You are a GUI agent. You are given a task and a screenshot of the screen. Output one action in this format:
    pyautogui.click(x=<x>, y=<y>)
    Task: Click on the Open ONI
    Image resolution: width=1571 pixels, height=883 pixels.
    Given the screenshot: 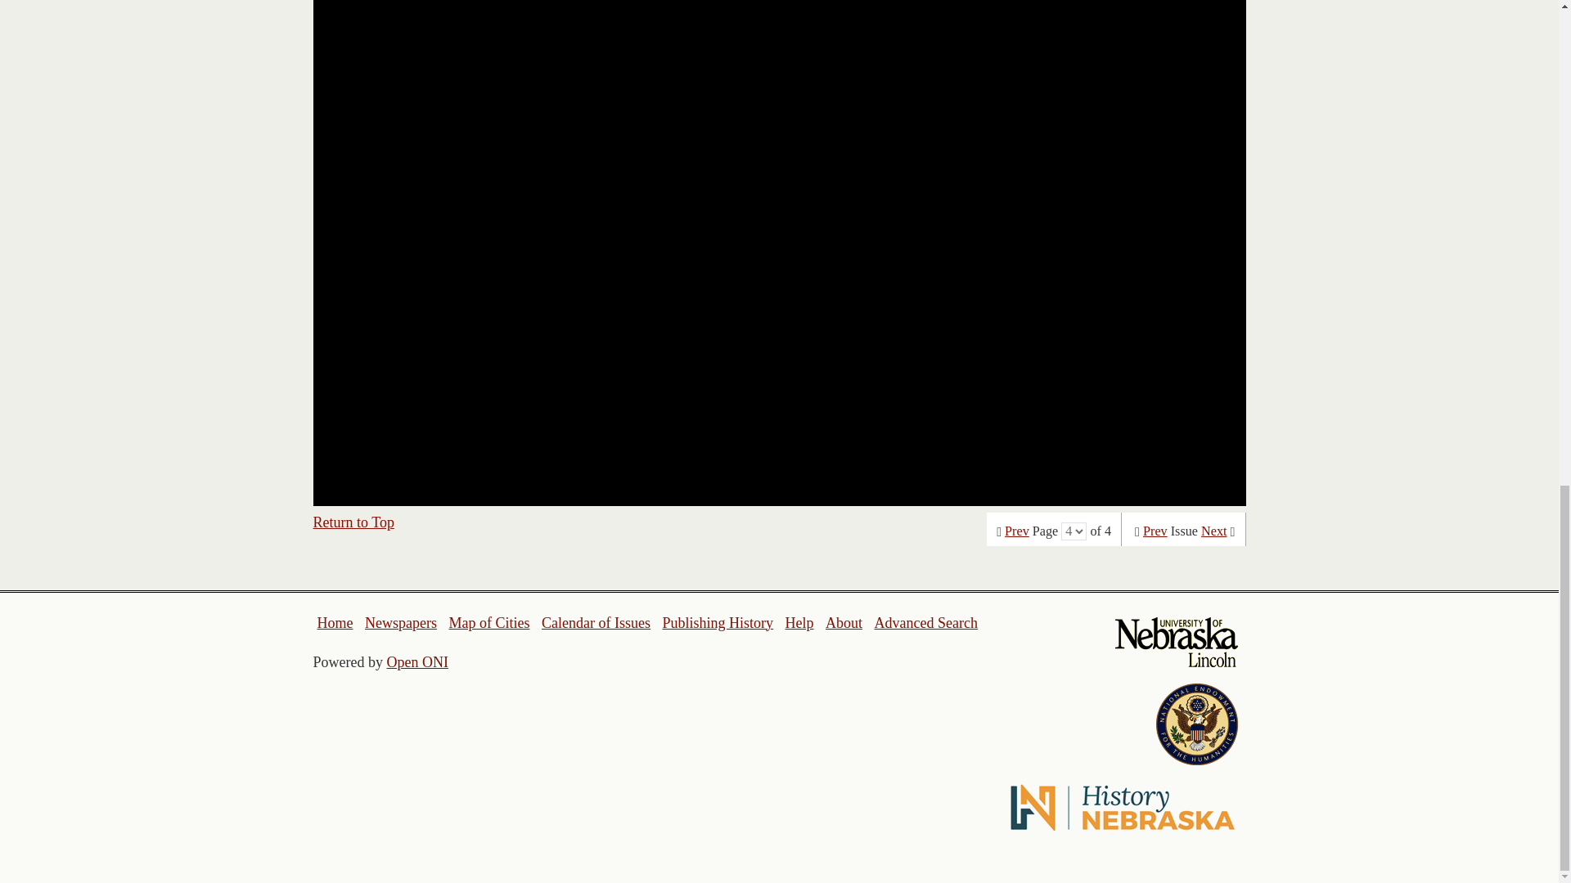 What is the action you would take?
    pyautogui.click(x=417, y=662)
    